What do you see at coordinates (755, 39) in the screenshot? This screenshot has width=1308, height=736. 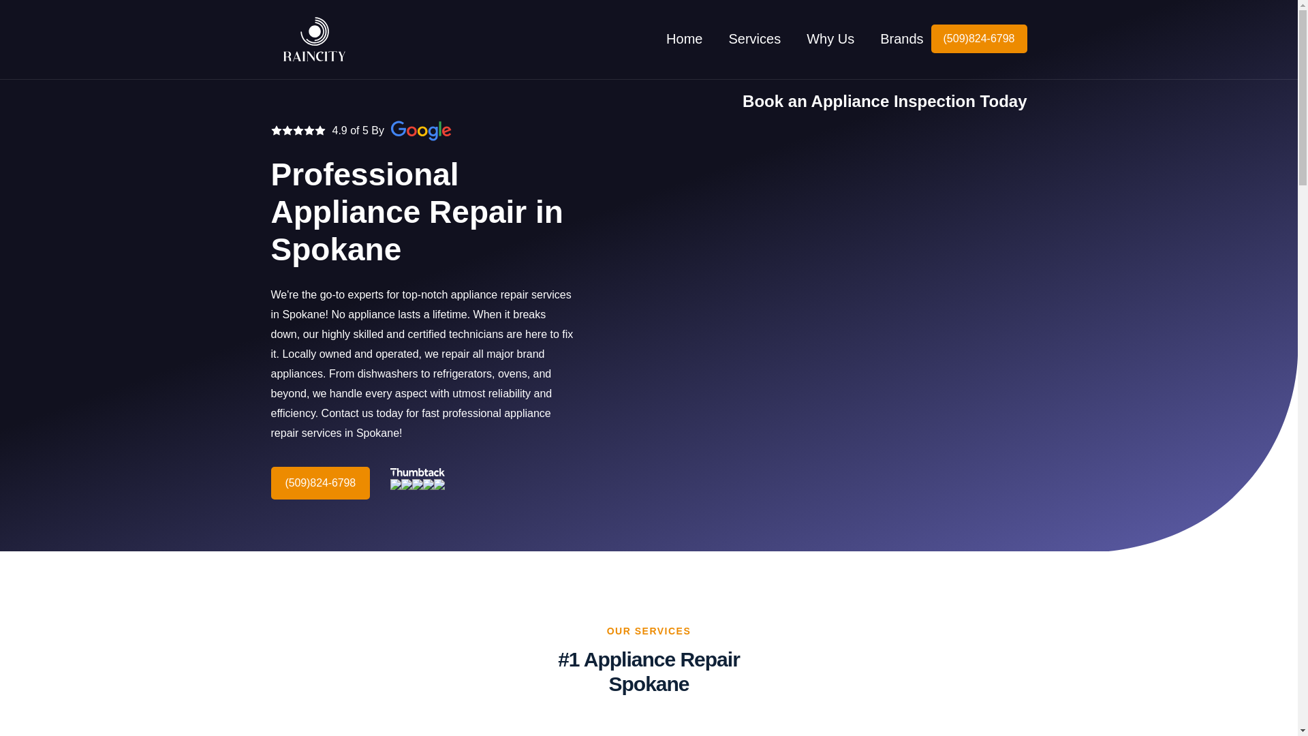 I see `Brands` at bounding box center [755, 39].